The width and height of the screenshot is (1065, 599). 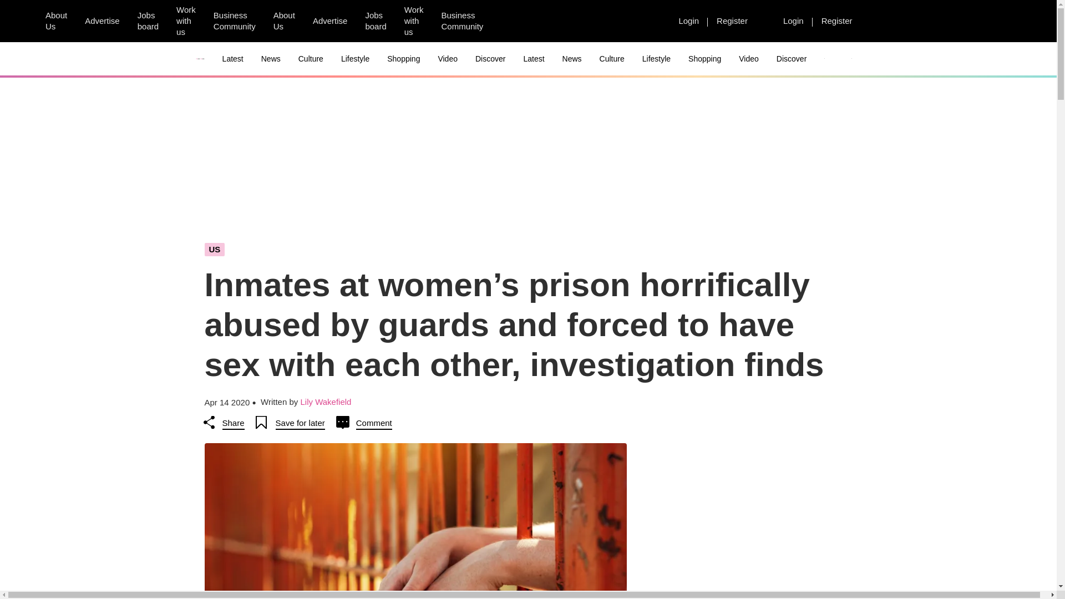 I want to click on Login, so click(x=793, y=21).